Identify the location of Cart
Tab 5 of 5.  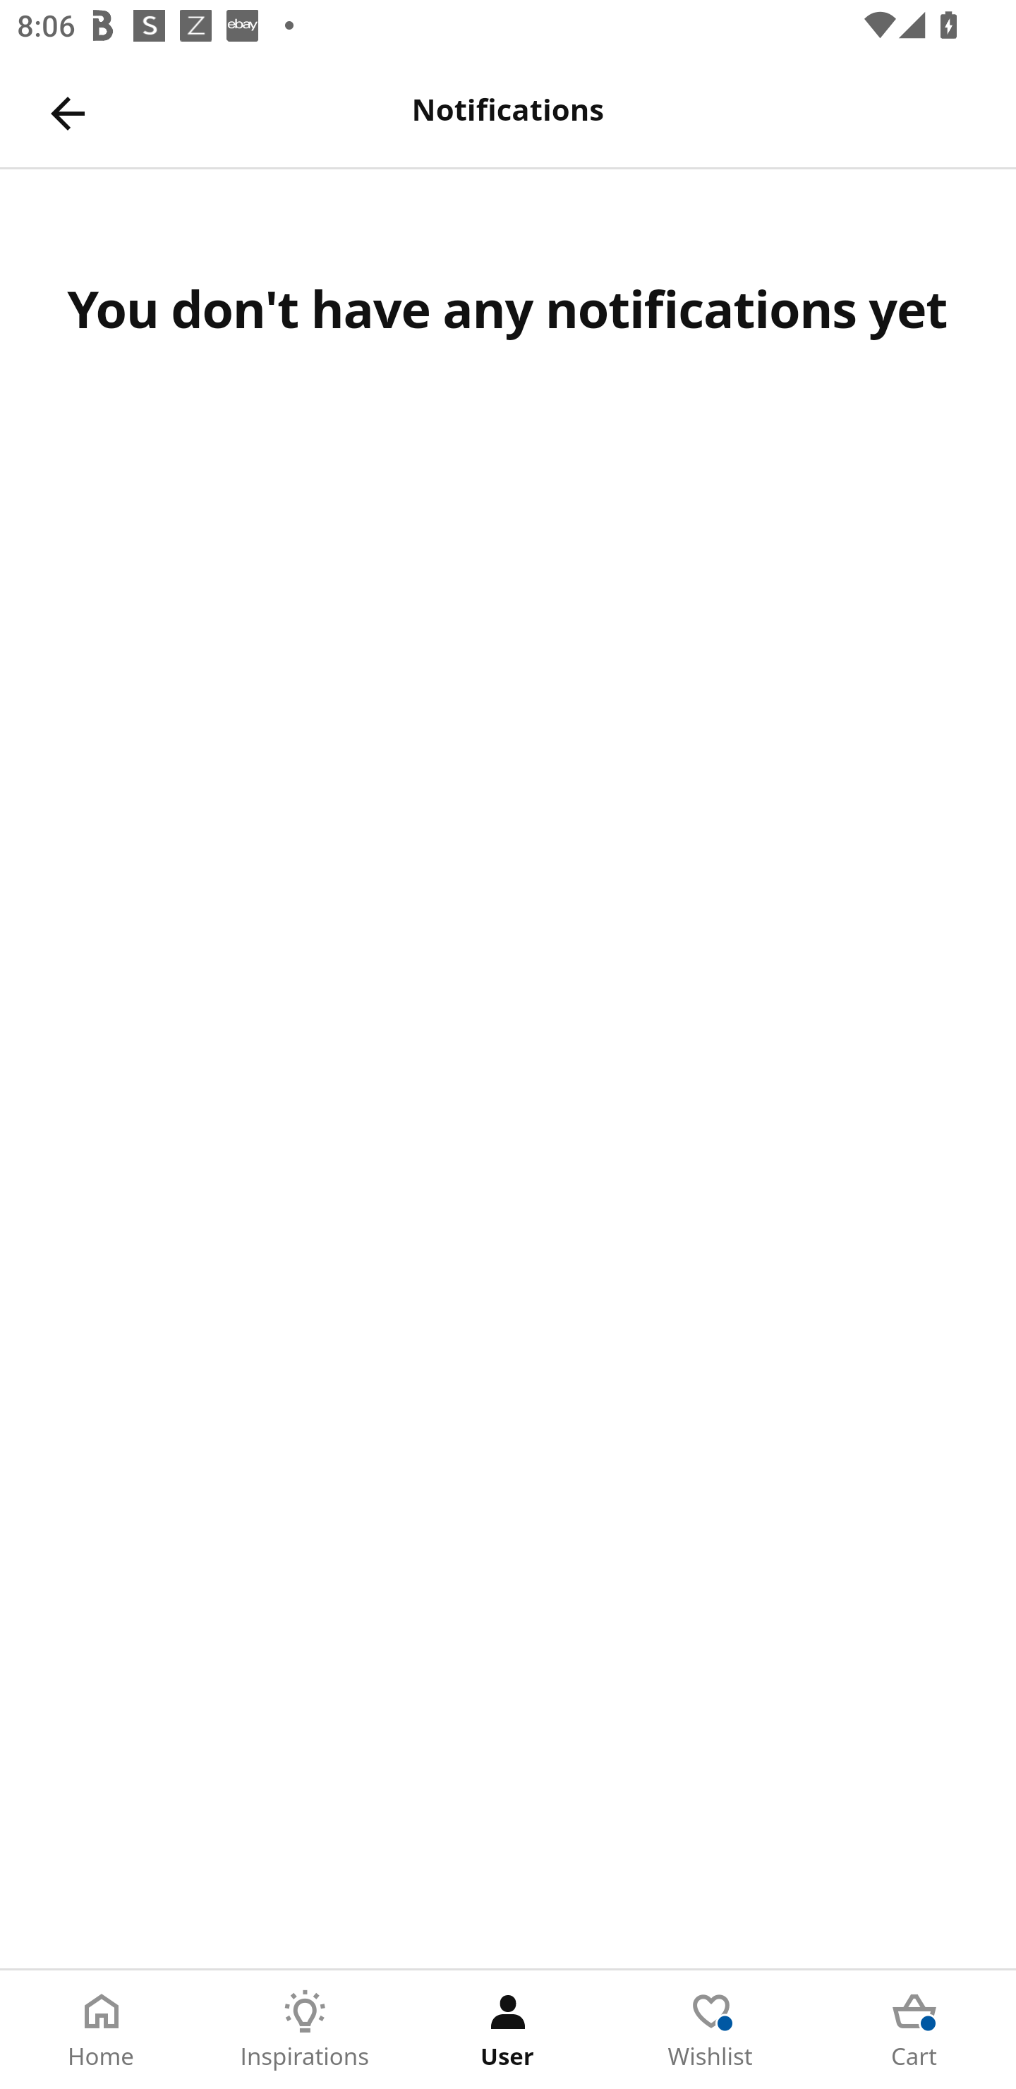
(914, 2030).